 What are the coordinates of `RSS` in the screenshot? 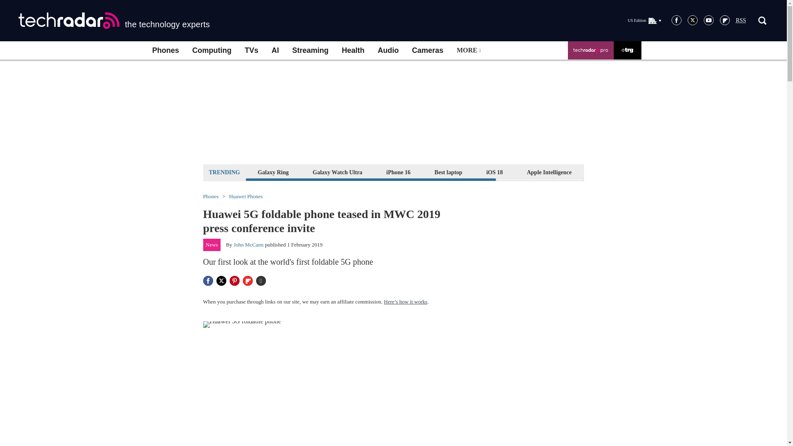 It's located at (741, 21).